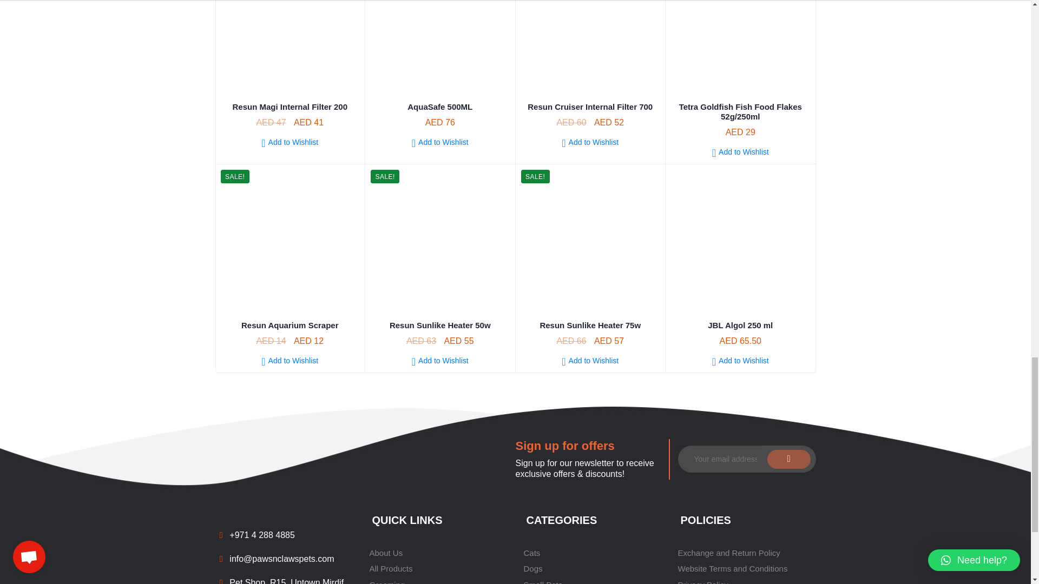  What do you see at coordinates (789, 459) in the screenshot?
I see `SUBSCRIBE` at bounding box center [789, 459].